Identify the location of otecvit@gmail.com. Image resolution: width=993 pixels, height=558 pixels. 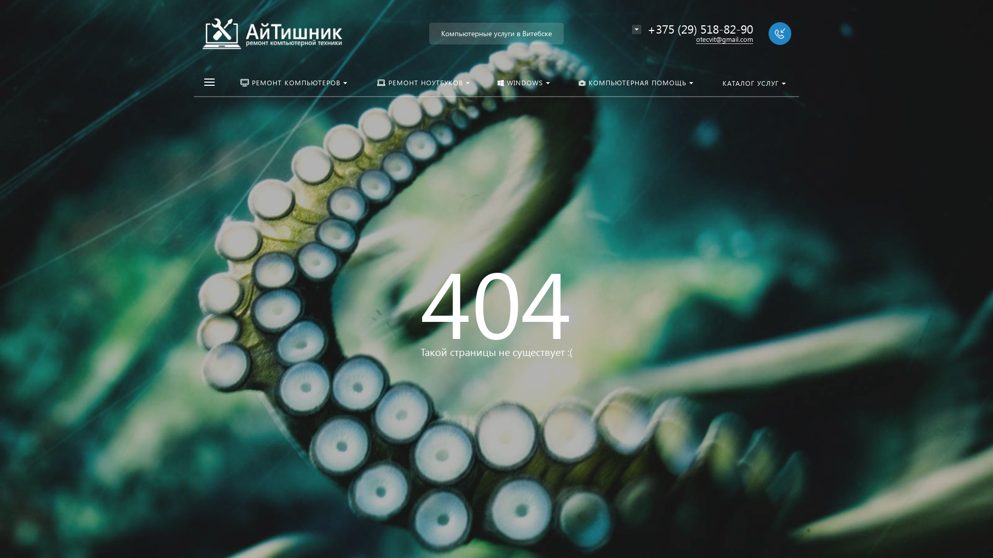
(725, 39).